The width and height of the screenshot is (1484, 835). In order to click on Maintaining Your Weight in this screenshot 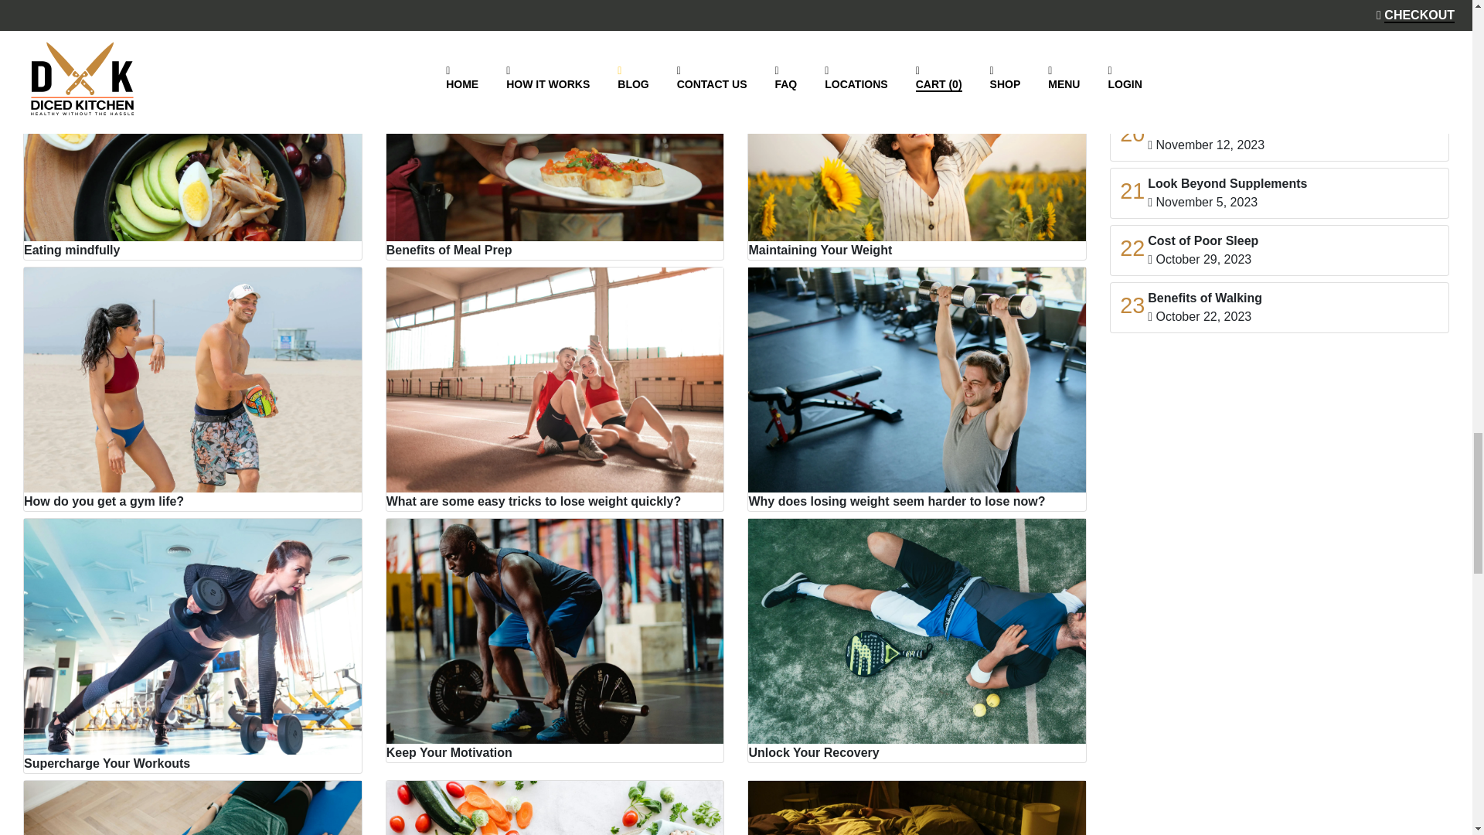, I will do `click(917, 137)`.